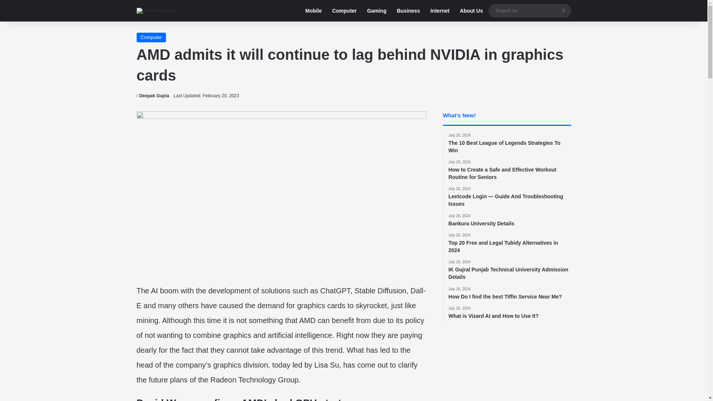 This screenshot has width=713, height=401. I want to click on Deepak Gupta, so click(529, 10).